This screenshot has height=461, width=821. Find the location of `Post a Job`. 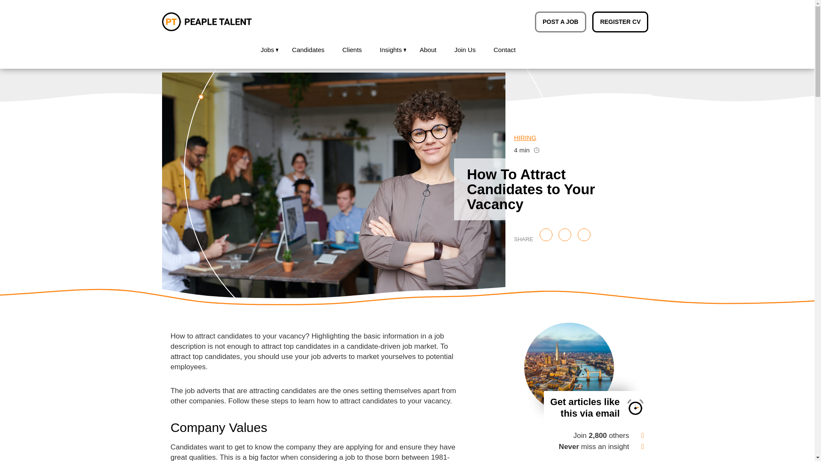

Post a Job is located at coordinates (560, 22).